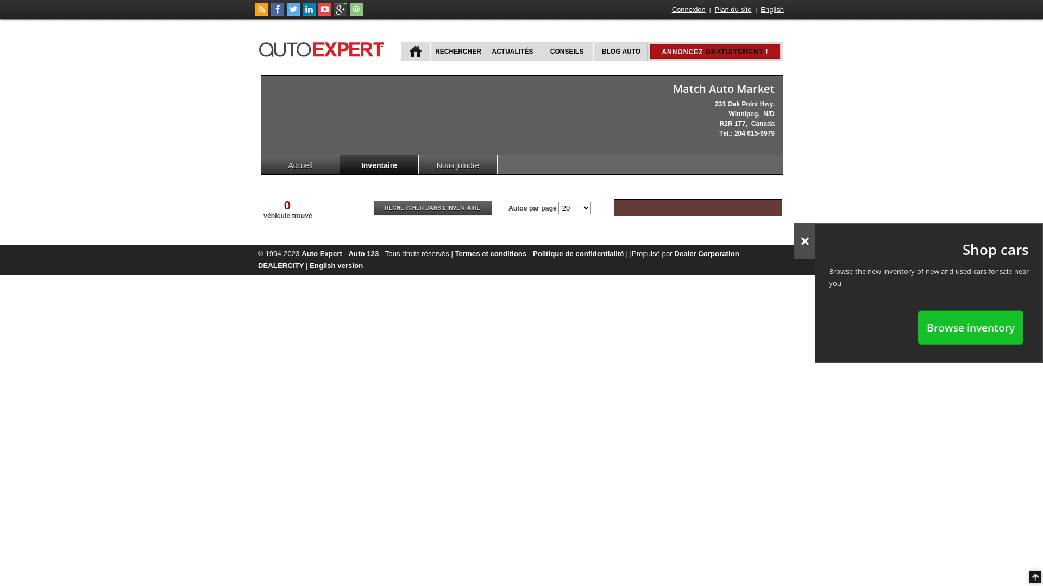  What do you see at coordinates (416, 51) in the screenshot?
I see `ACCUEIL` at bounding box center [416, 51].